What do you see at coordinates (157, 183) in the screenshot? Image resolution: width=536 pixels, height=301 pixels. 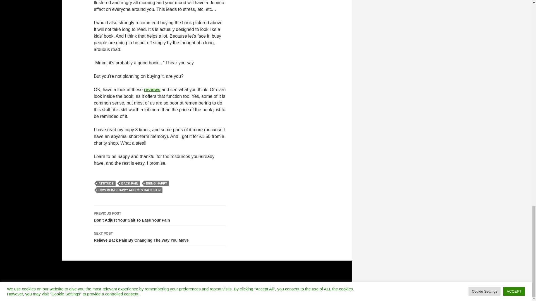 I see `HOW BEING HAPPY AFFECTS BACK PAIN` at bounding box center [157, 183].